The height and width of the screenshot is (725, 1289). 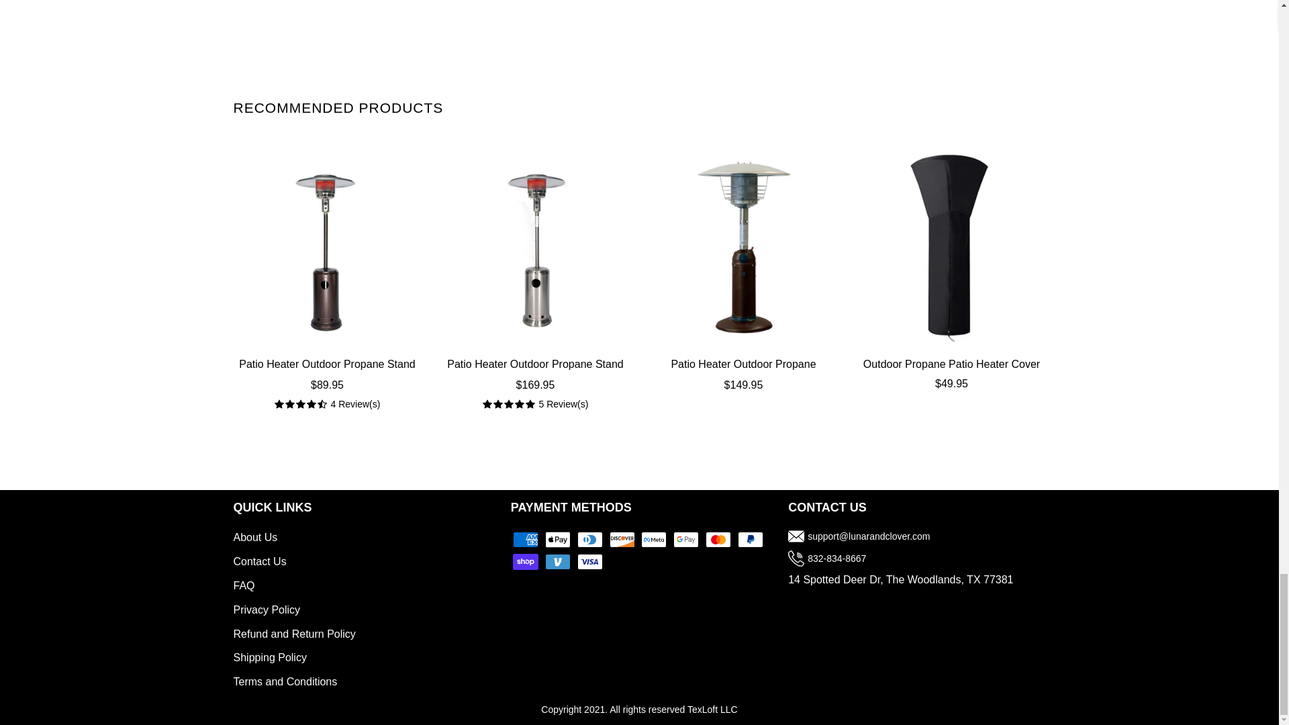 I want to click on Product reviews widget, so click(x=638, y=25).